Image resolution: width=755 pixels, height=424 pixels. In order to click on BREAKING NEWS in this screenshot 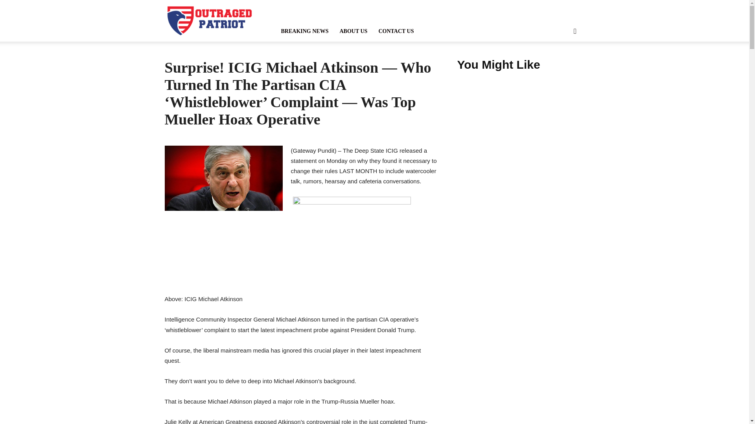, I will do `click(304, 31)`.